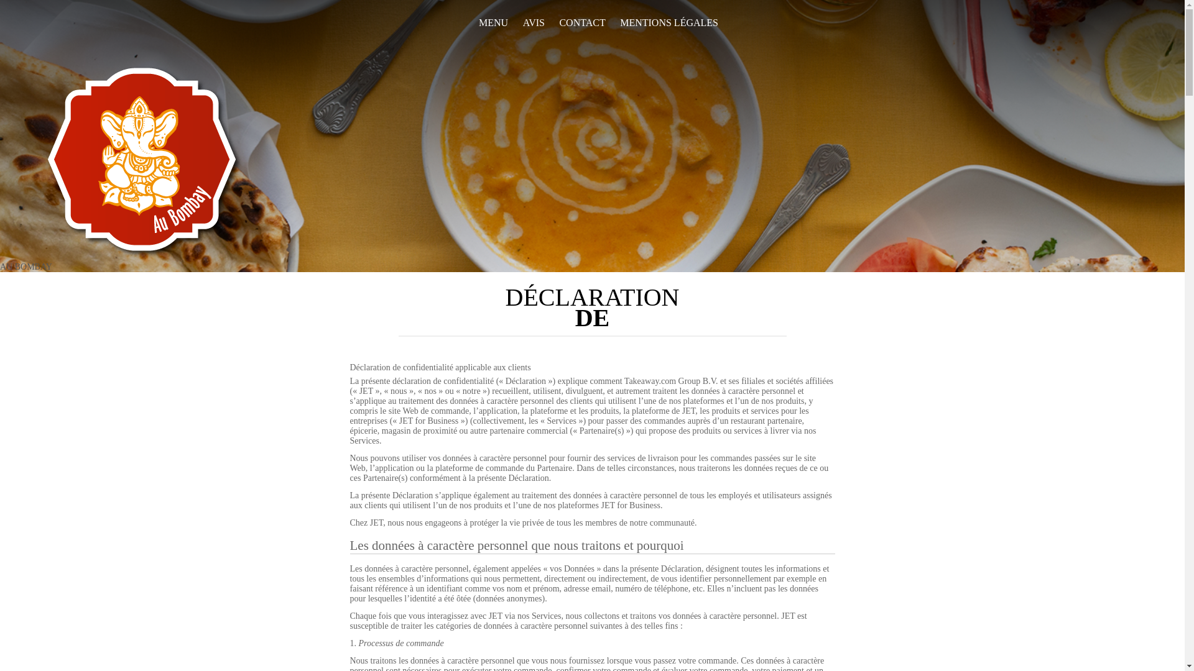 Image resolution: width=1194 pixels, height=671 pixels. Describe the element at coordinates (582, 23) in the screenshot. I see `CONTACT` at that location.